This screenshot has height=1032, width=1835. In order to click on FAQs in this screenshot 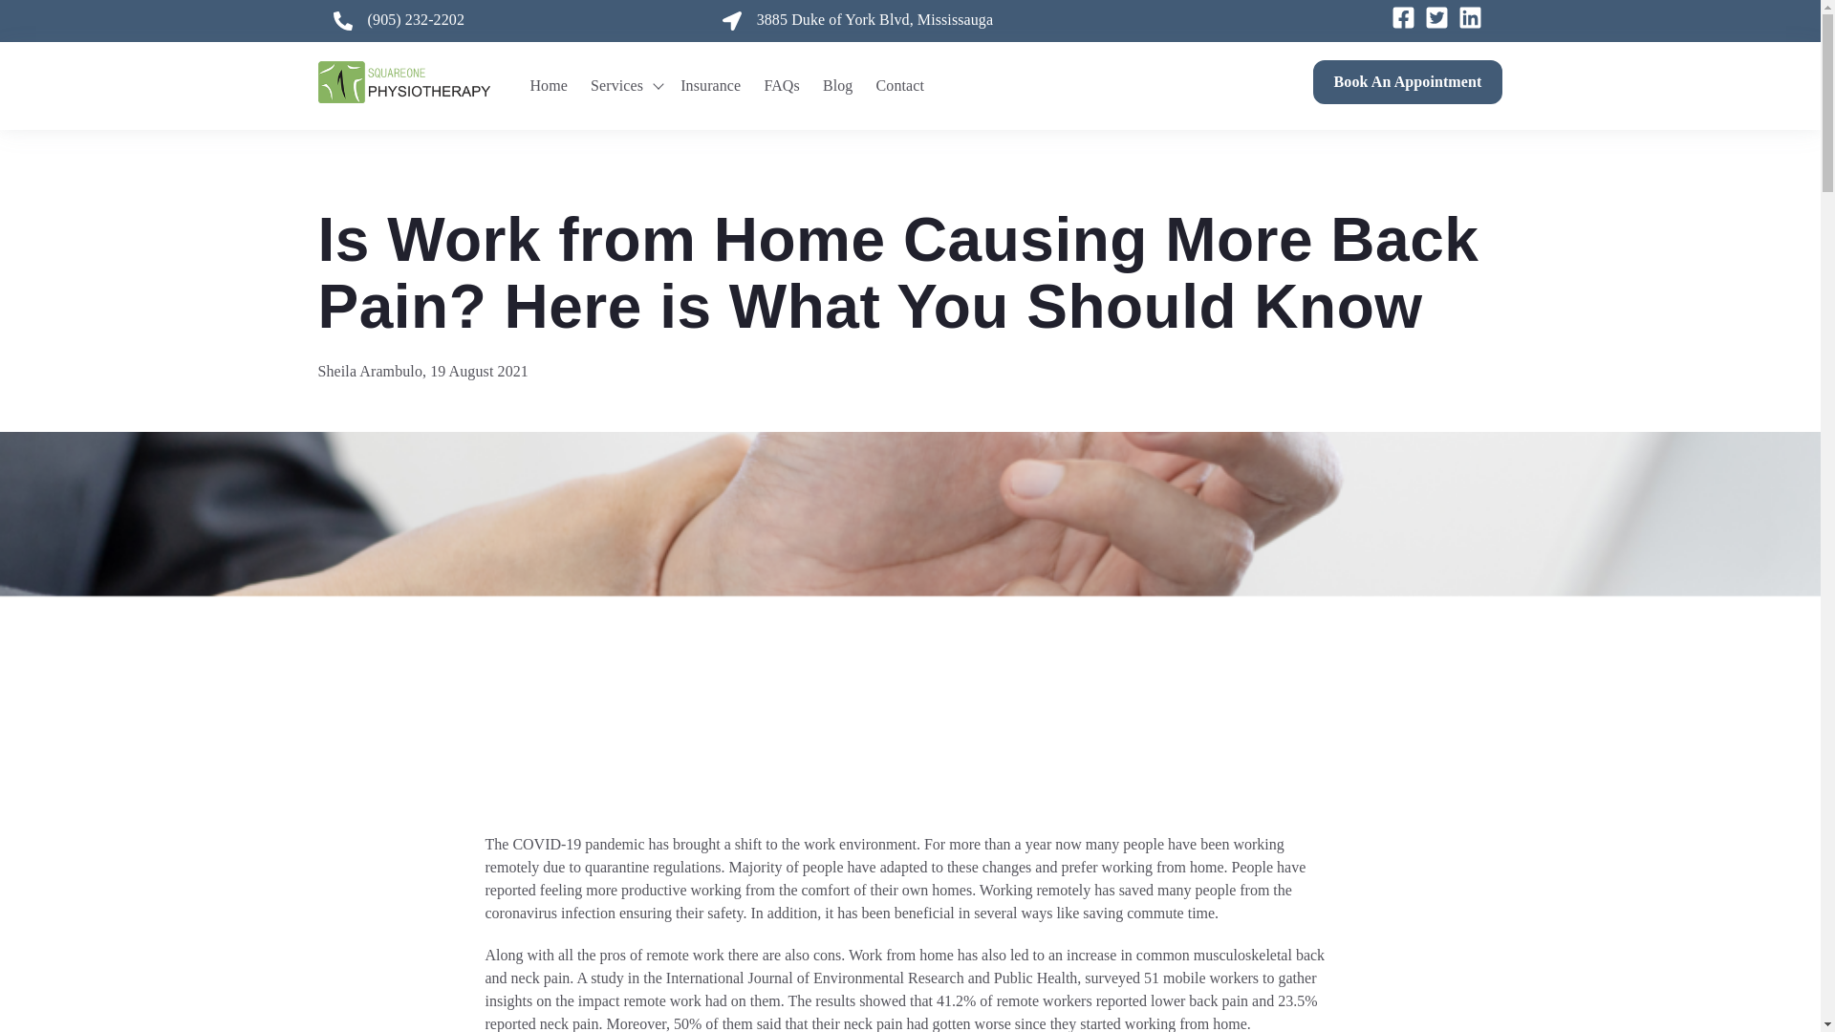, I will do `click(780, 86)`.